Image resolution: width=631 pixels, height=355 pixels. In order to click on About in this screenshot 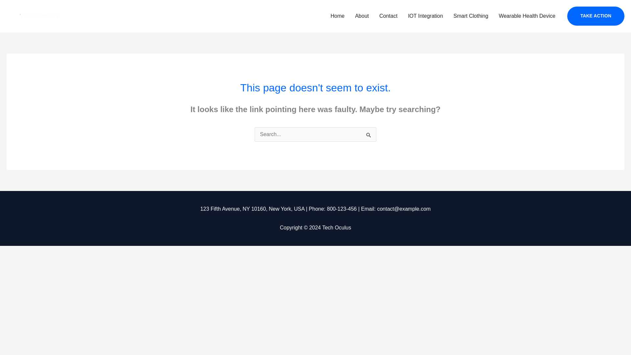, I will do `click(362, 16)`.